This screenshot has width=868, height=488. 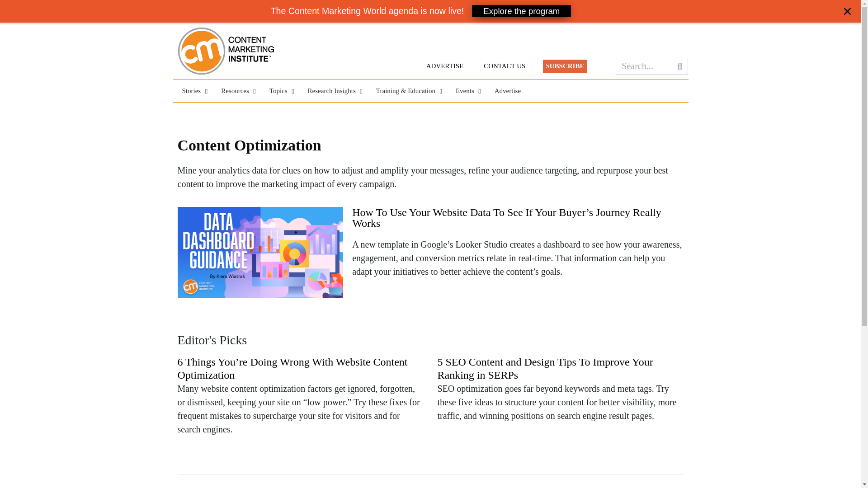 I want to click on ADVERTISE, so click(x=445, y=66).